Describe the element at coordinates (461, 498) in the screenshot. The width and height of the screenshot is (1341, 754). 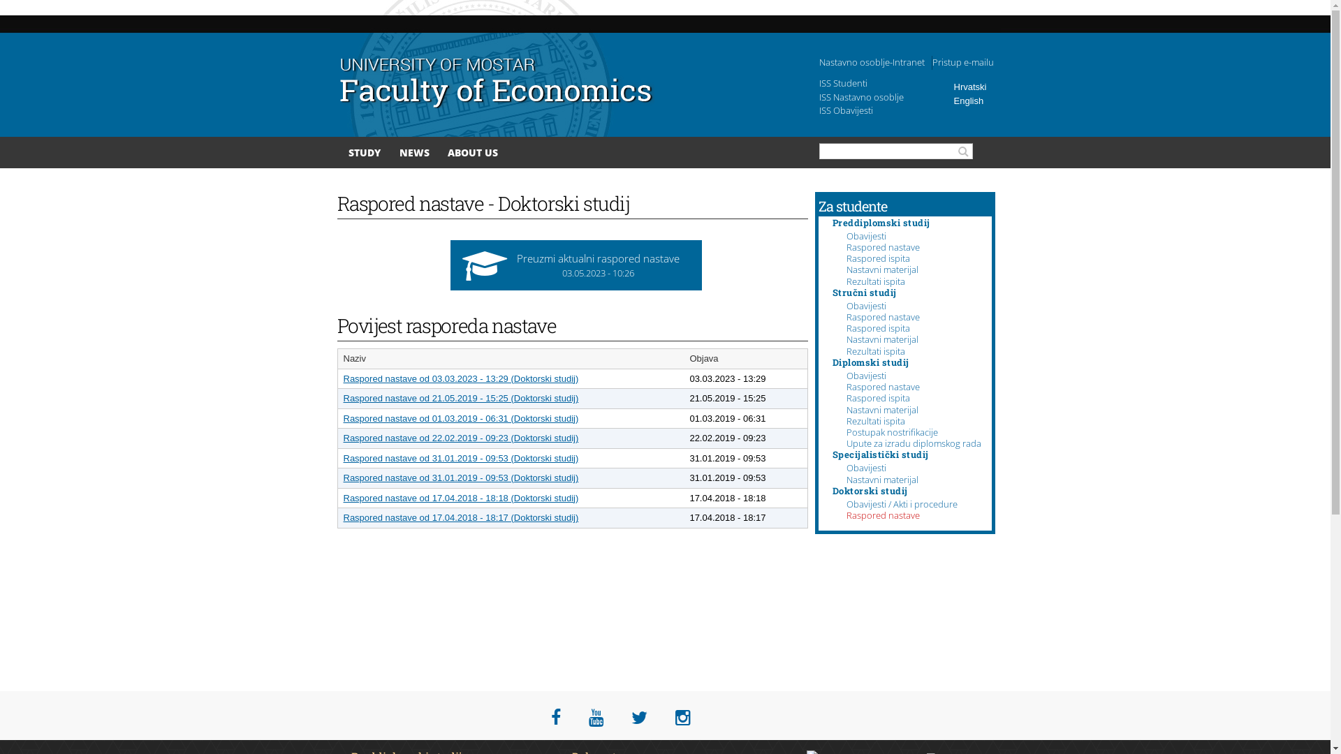
I see `Raspored nastave od 17.04.2018 - 18:18 (Doktorski studij)` at that location.